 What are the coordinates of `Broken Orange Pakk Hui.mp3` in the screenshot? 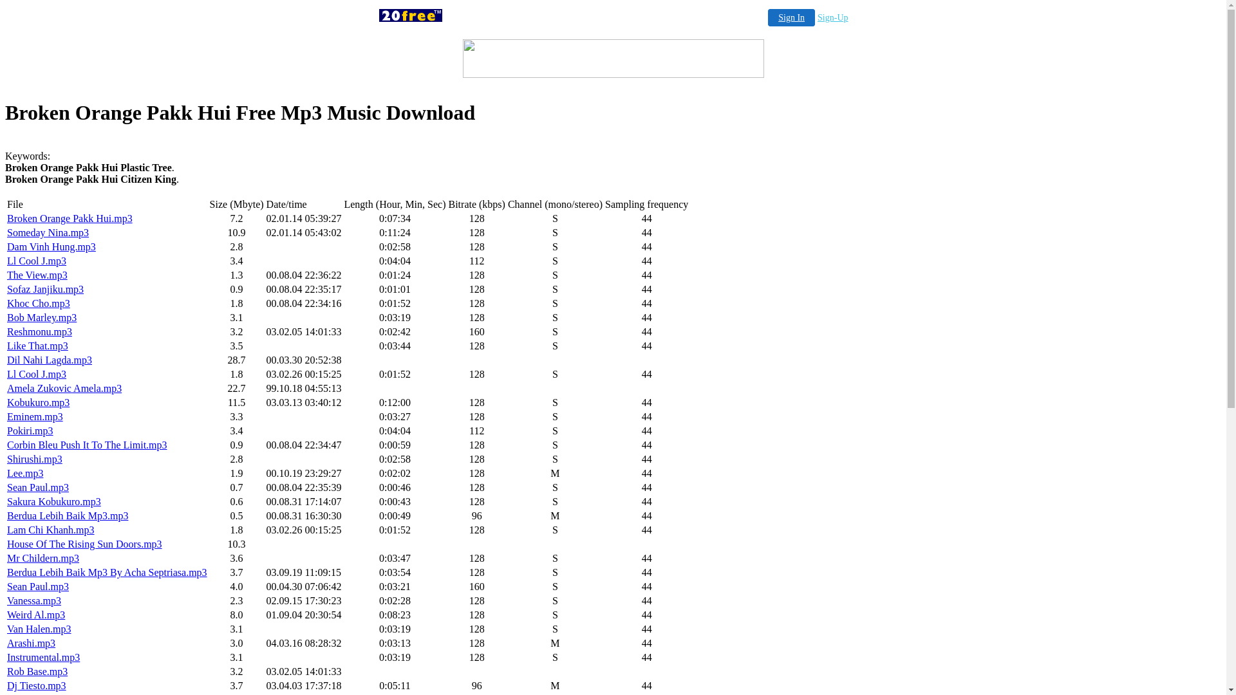 It's located at (70, 219).